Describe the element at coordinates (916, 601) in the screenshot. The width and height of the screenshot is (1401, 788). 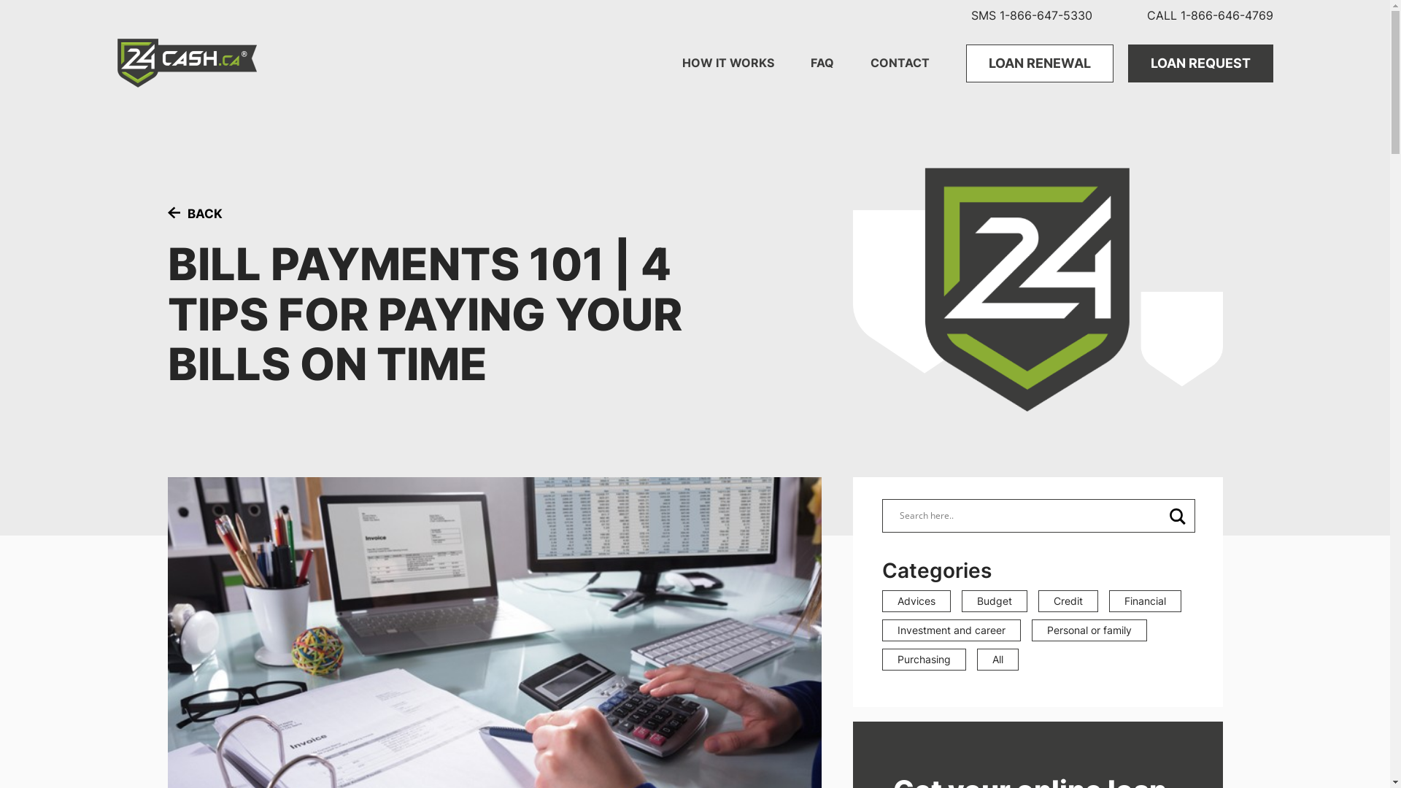
I see `Advices` at that location.